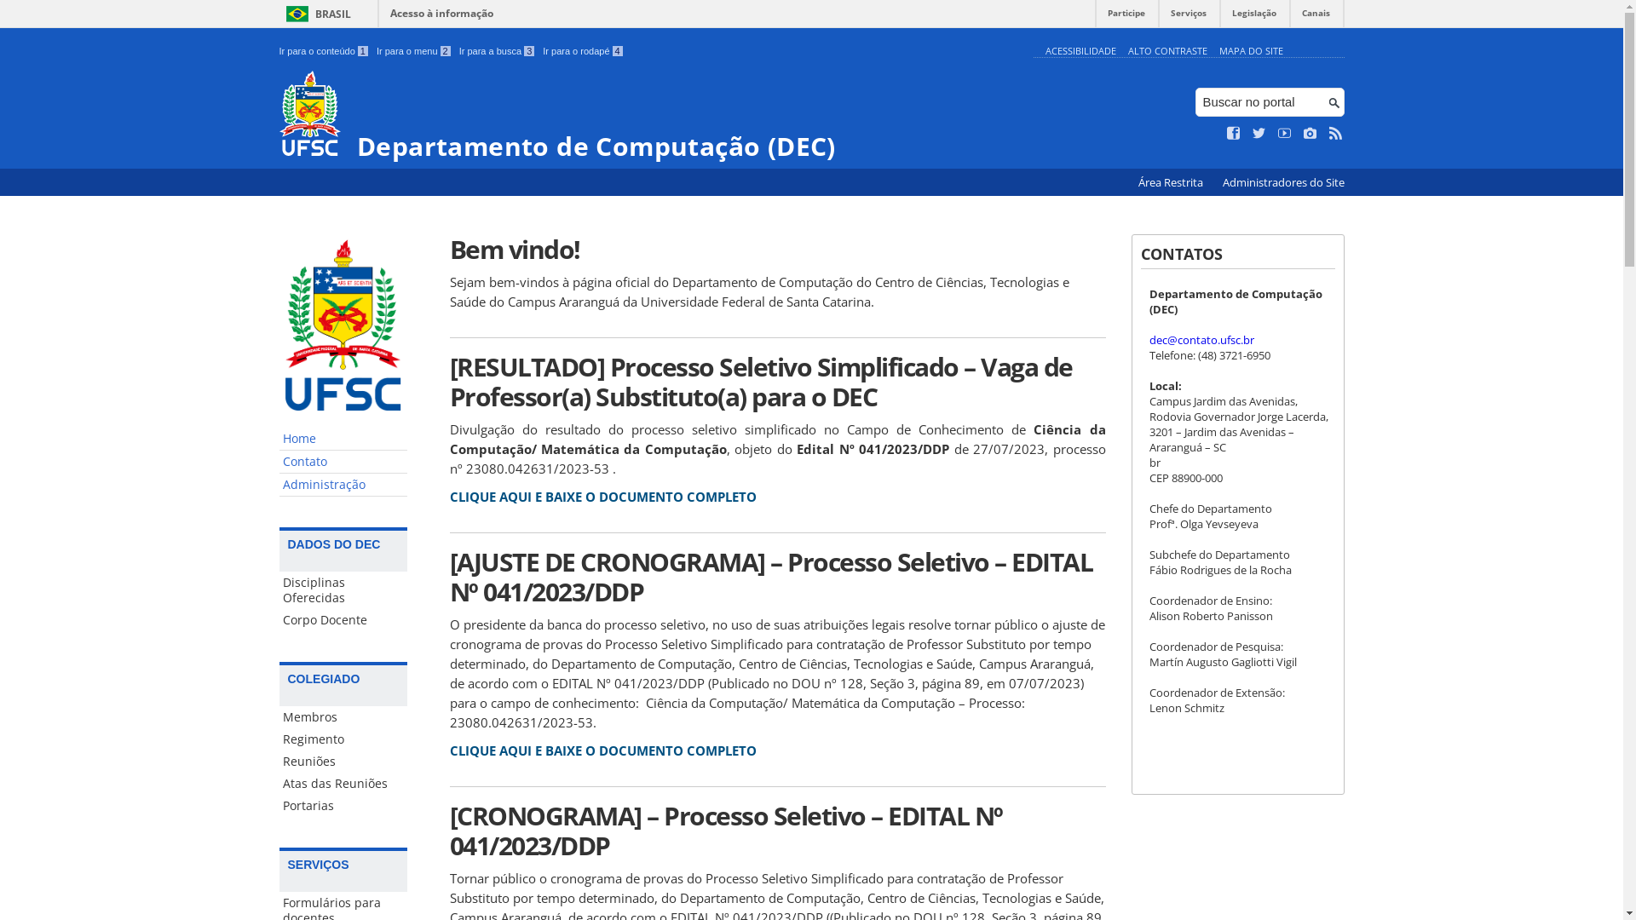  What do you see at coordinates (1201, 340) in the screenshot?
I see `dec@contato.ufsc.br` at bounding box center [1201, 340].